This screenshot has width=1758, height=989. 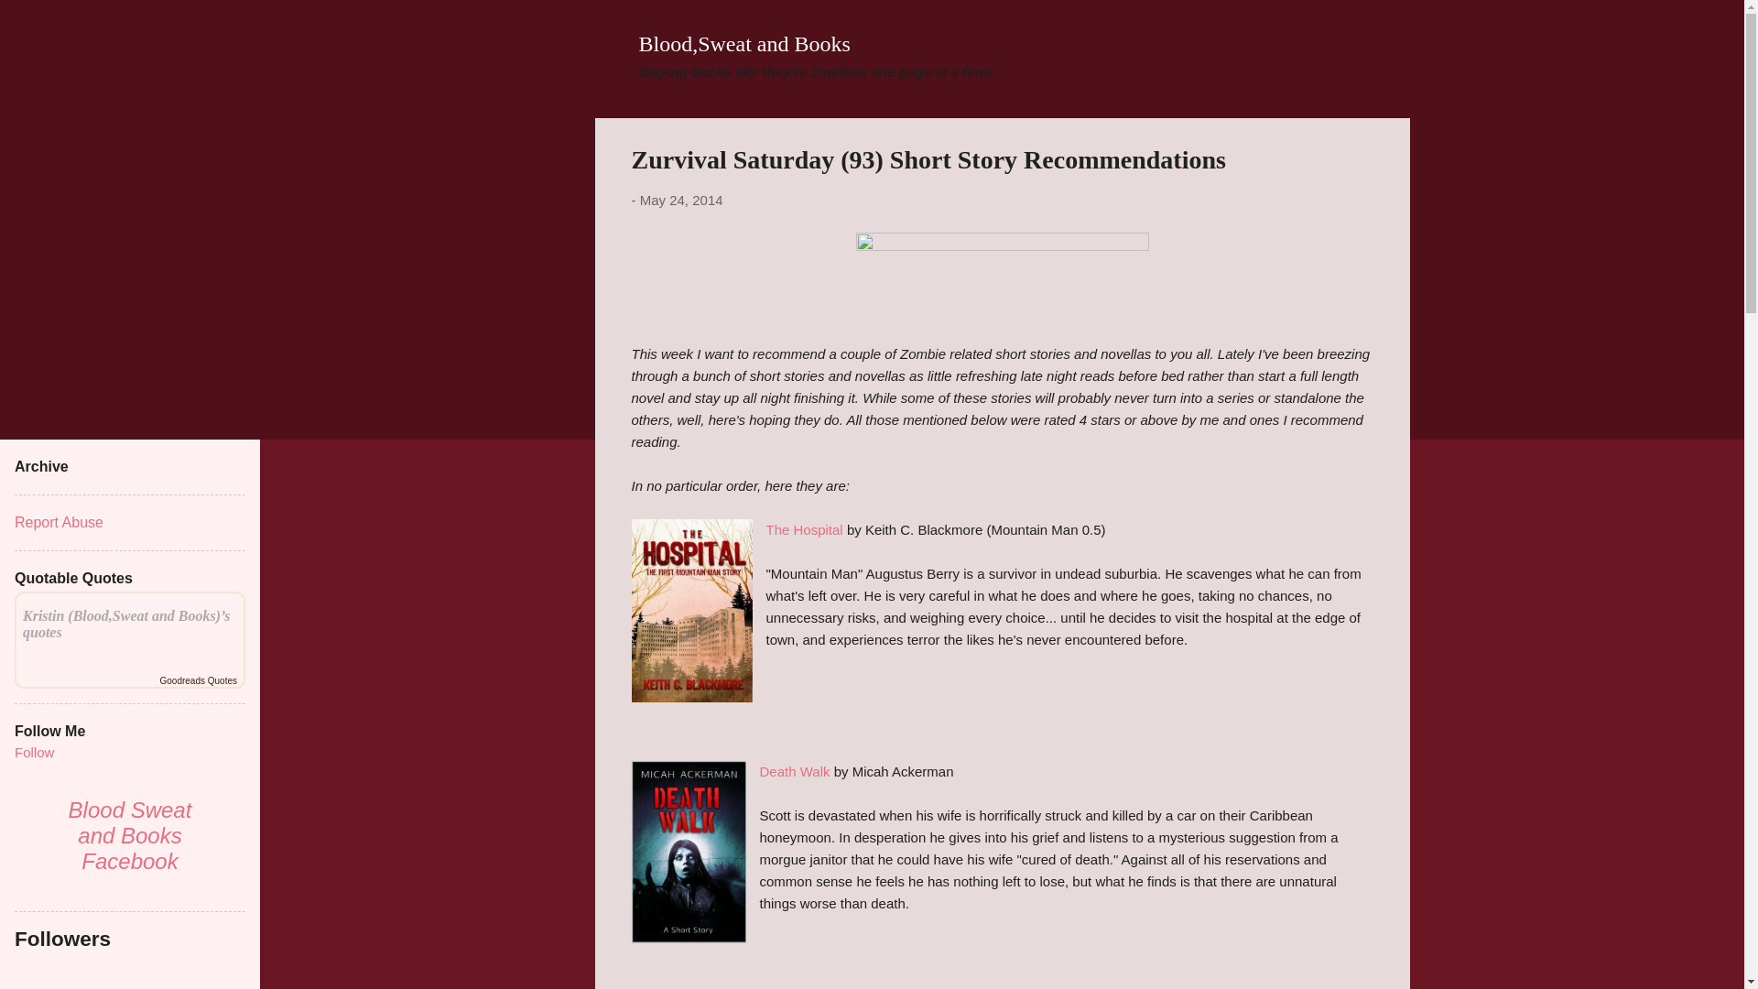 I want to click on The Hospital, so click(x=803, y=529).